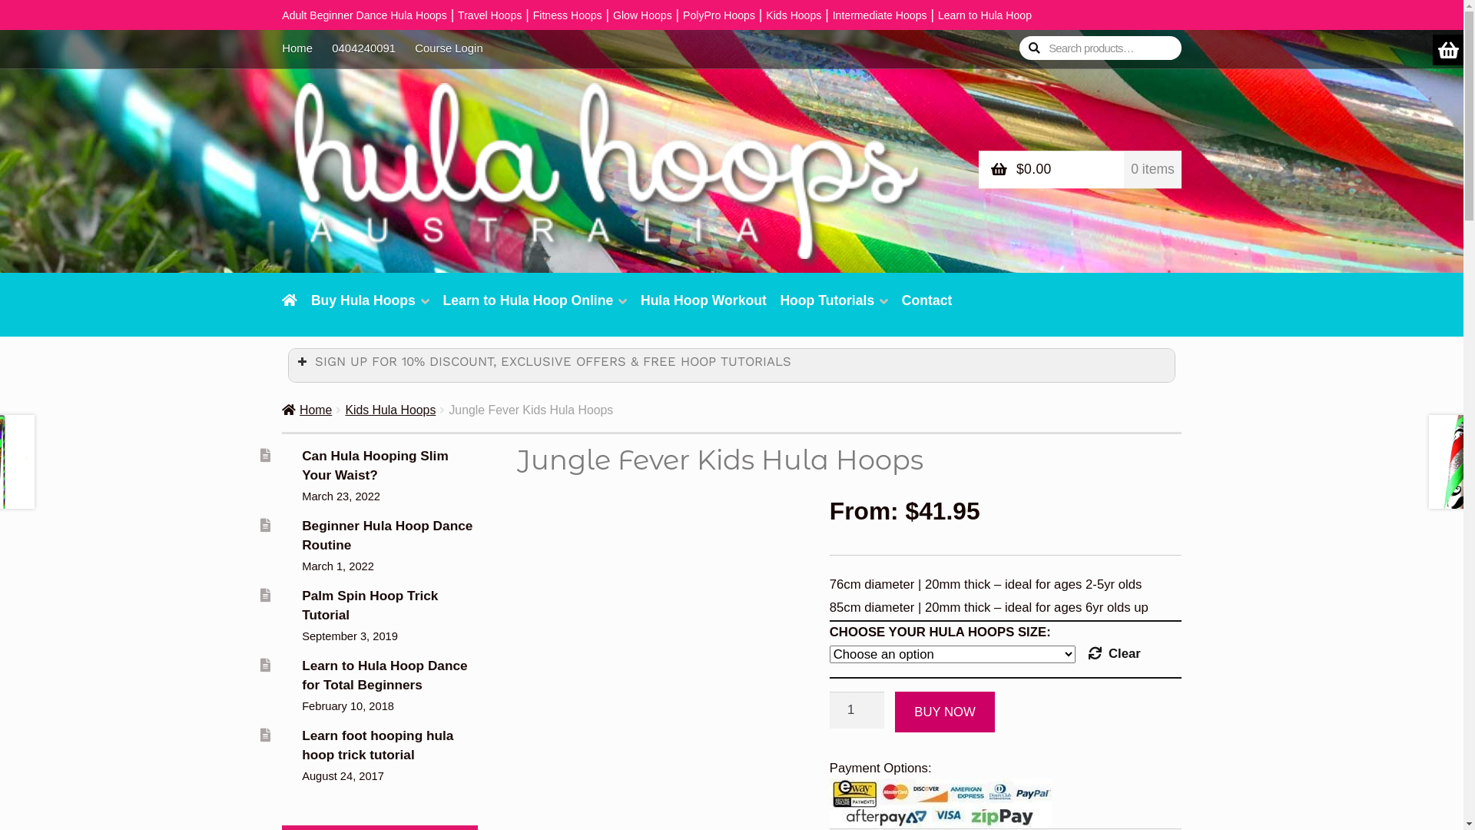  What do you see at coordinates (302, 49) in the screenshot?
I see `Home` at bounding box center [302, 49].